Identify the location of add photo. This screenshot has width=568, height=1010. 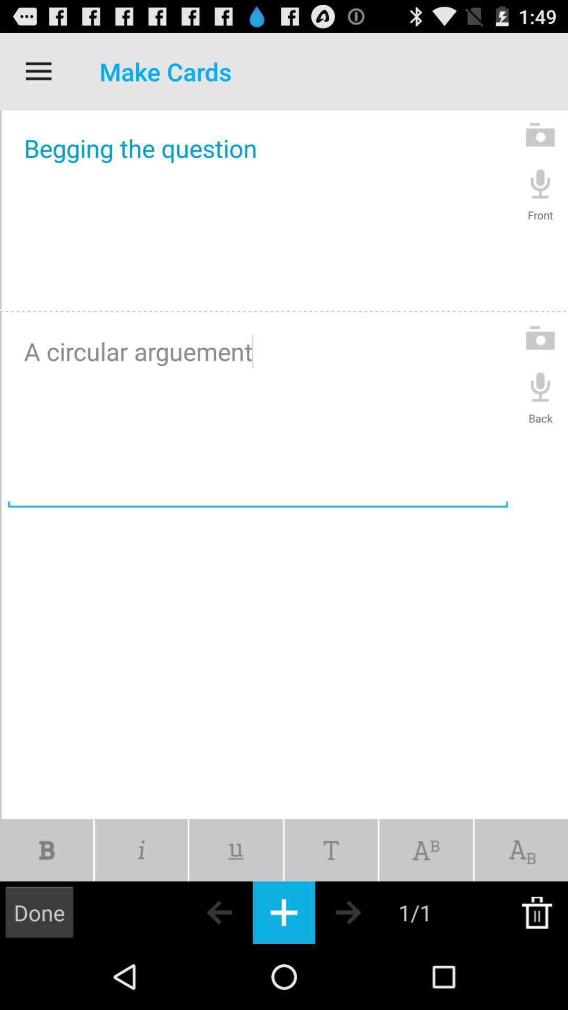
(541, 338).